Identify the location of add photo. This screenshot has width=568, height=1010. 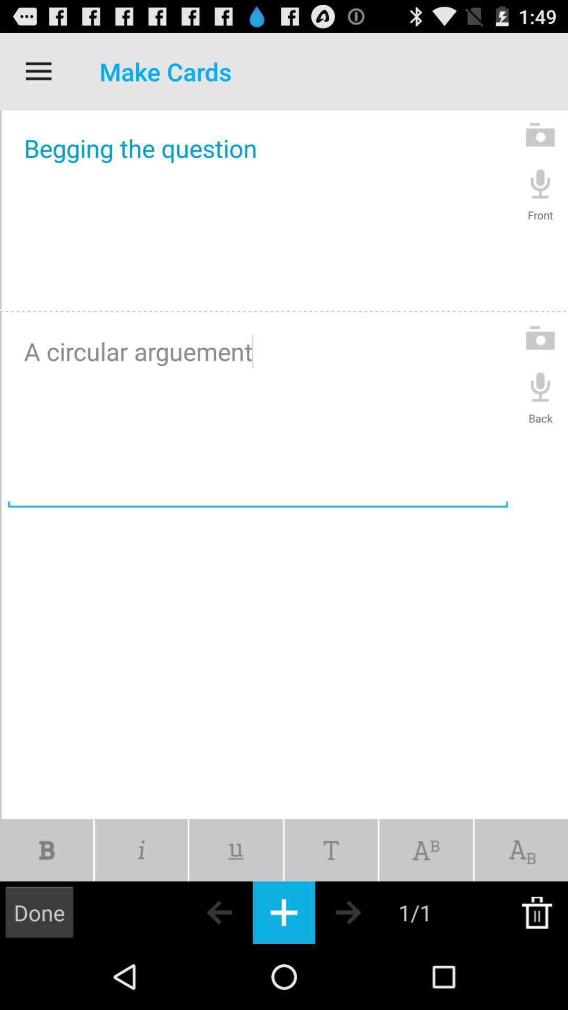
(541, 338).